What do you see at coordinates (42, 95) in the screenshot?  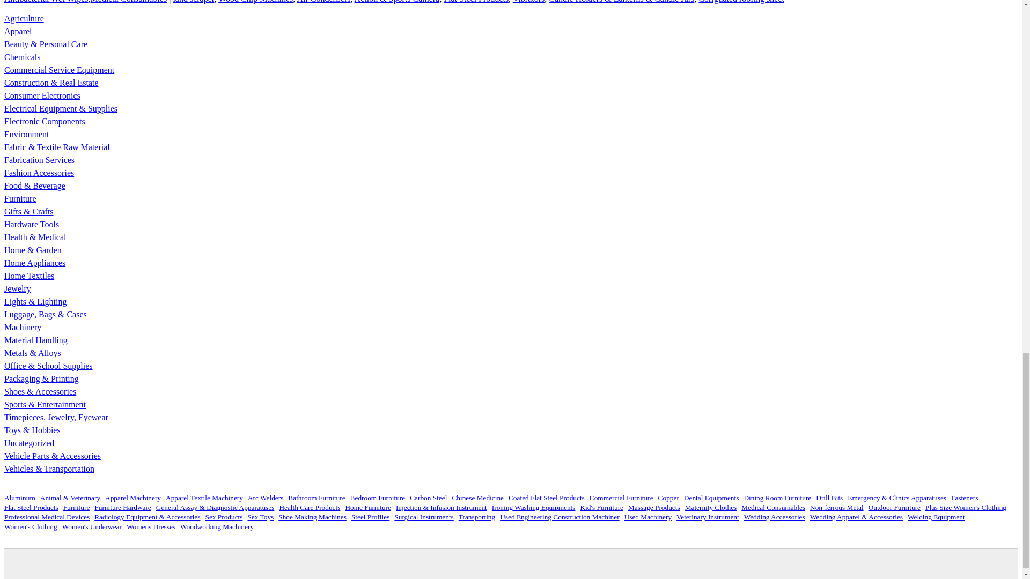 I see `Consumer Electronics` at bounding box center [42, 95].